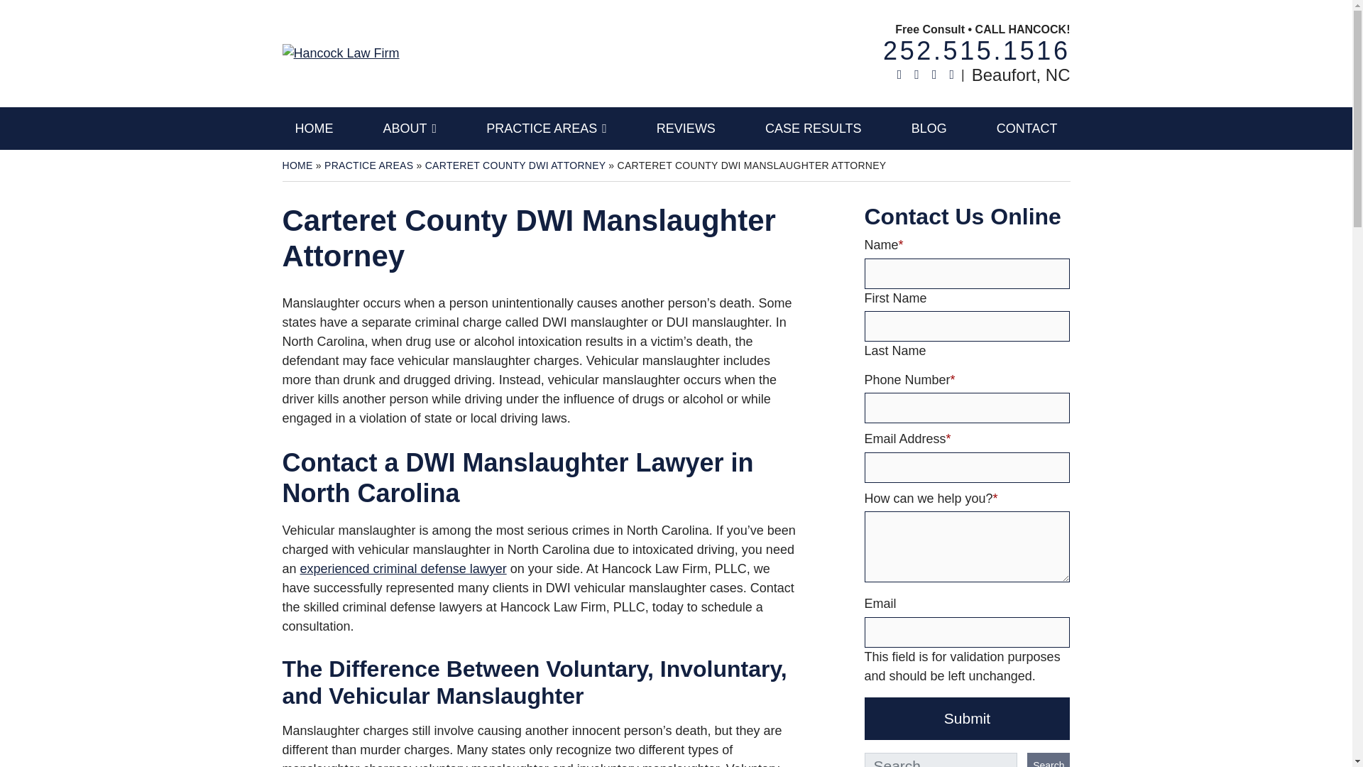 The image size is (1363, 767). What do you see at coordinates (341, 53) in the screenshot?
I see `HOME` at bounding box center [341, 53].